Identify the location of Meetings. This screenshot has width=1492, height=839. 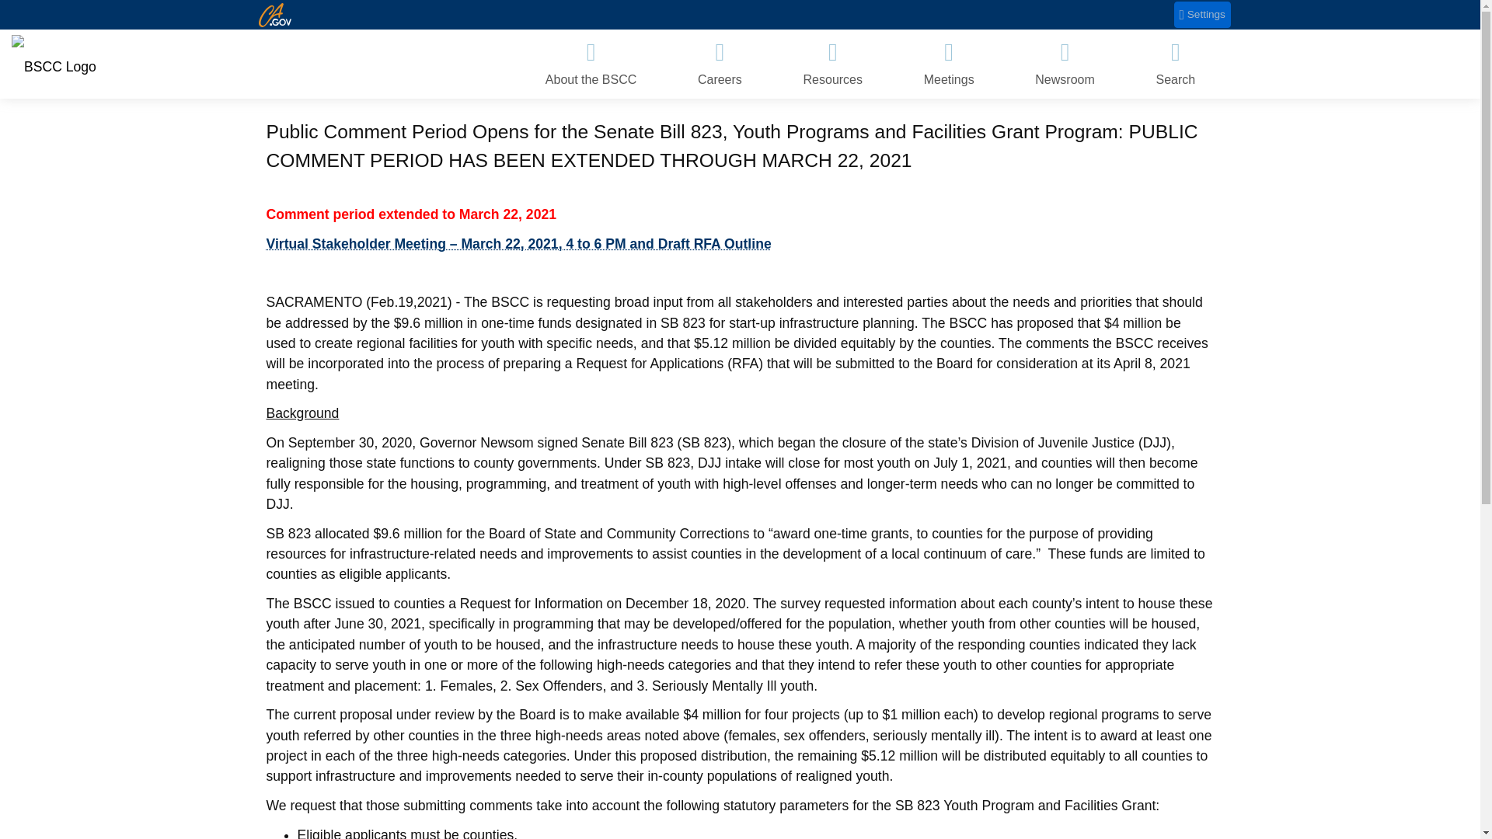
(948, 64).